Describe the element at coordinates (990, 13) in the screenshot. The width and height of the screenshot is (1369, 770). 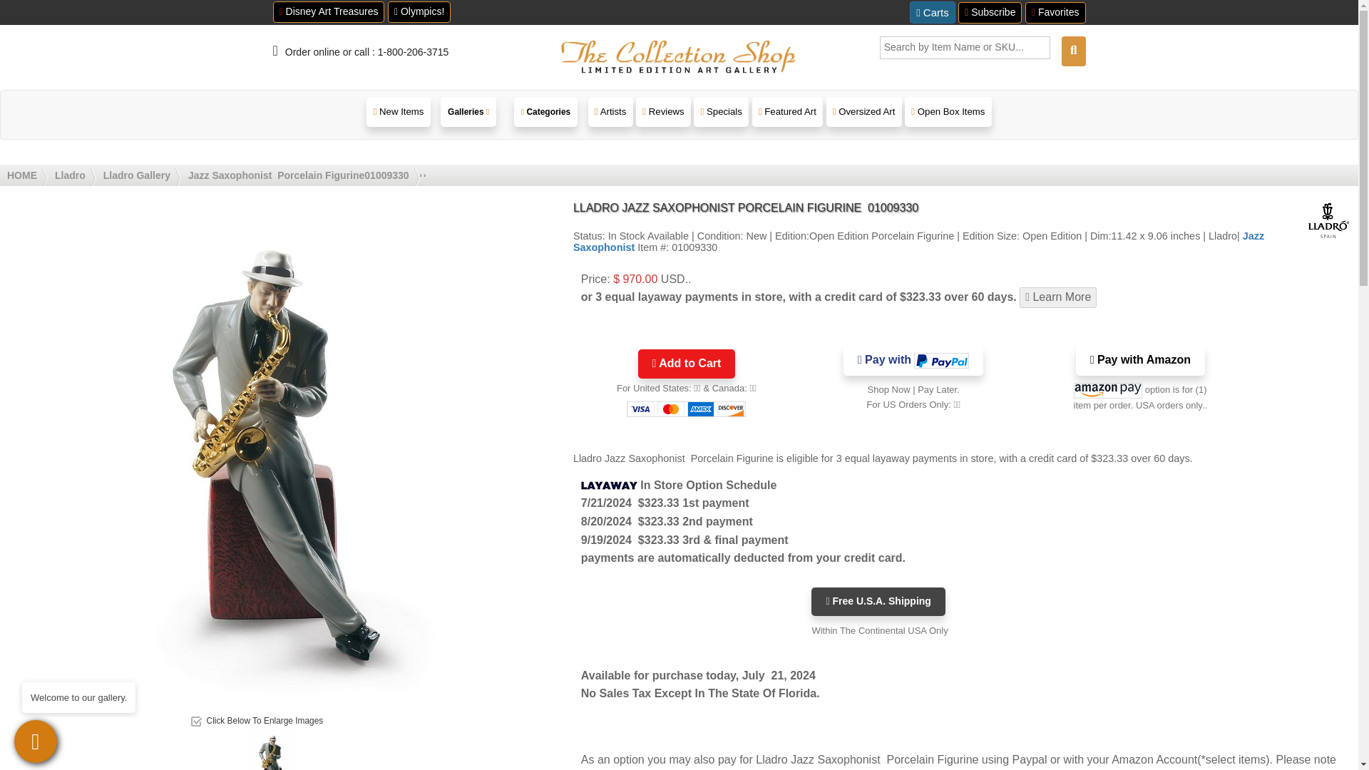
I see `Subscribe` at that location.